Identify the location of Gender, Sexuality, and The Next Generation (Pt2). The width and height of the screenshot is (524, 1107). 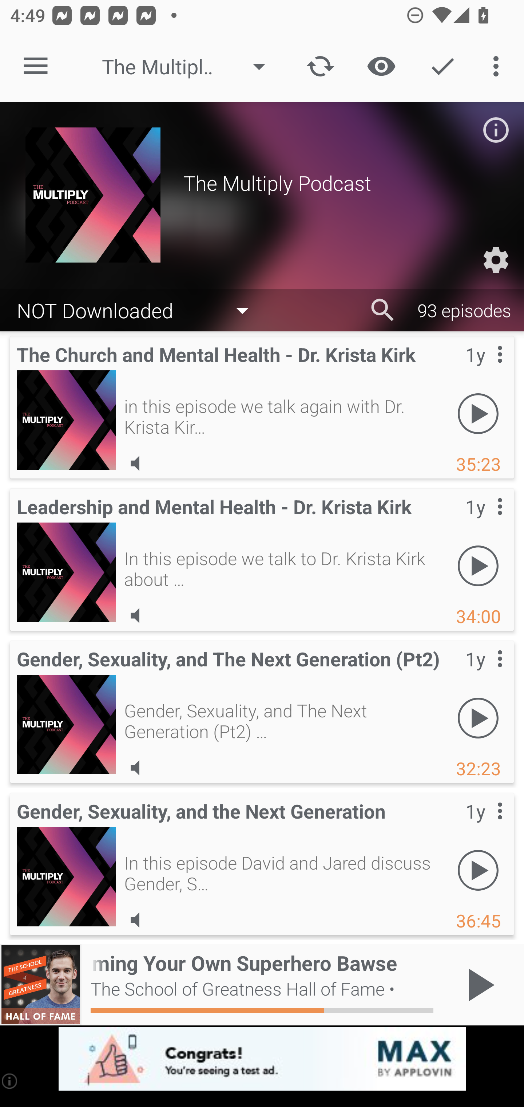
(66, 724).